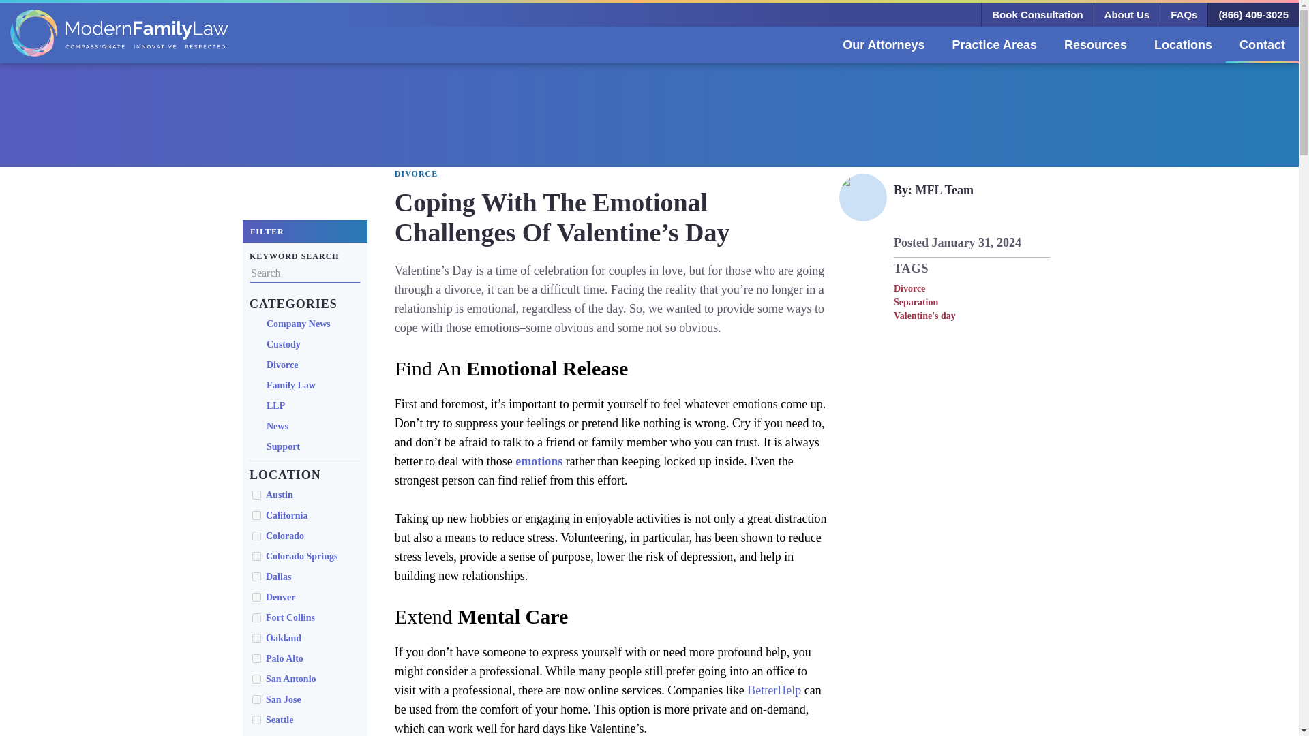 This screenshot has height=736, width=1309. What do you see at coordinates (256, 699) in the screenshot?
I see `san-jose` at bounding box center [256, 699].